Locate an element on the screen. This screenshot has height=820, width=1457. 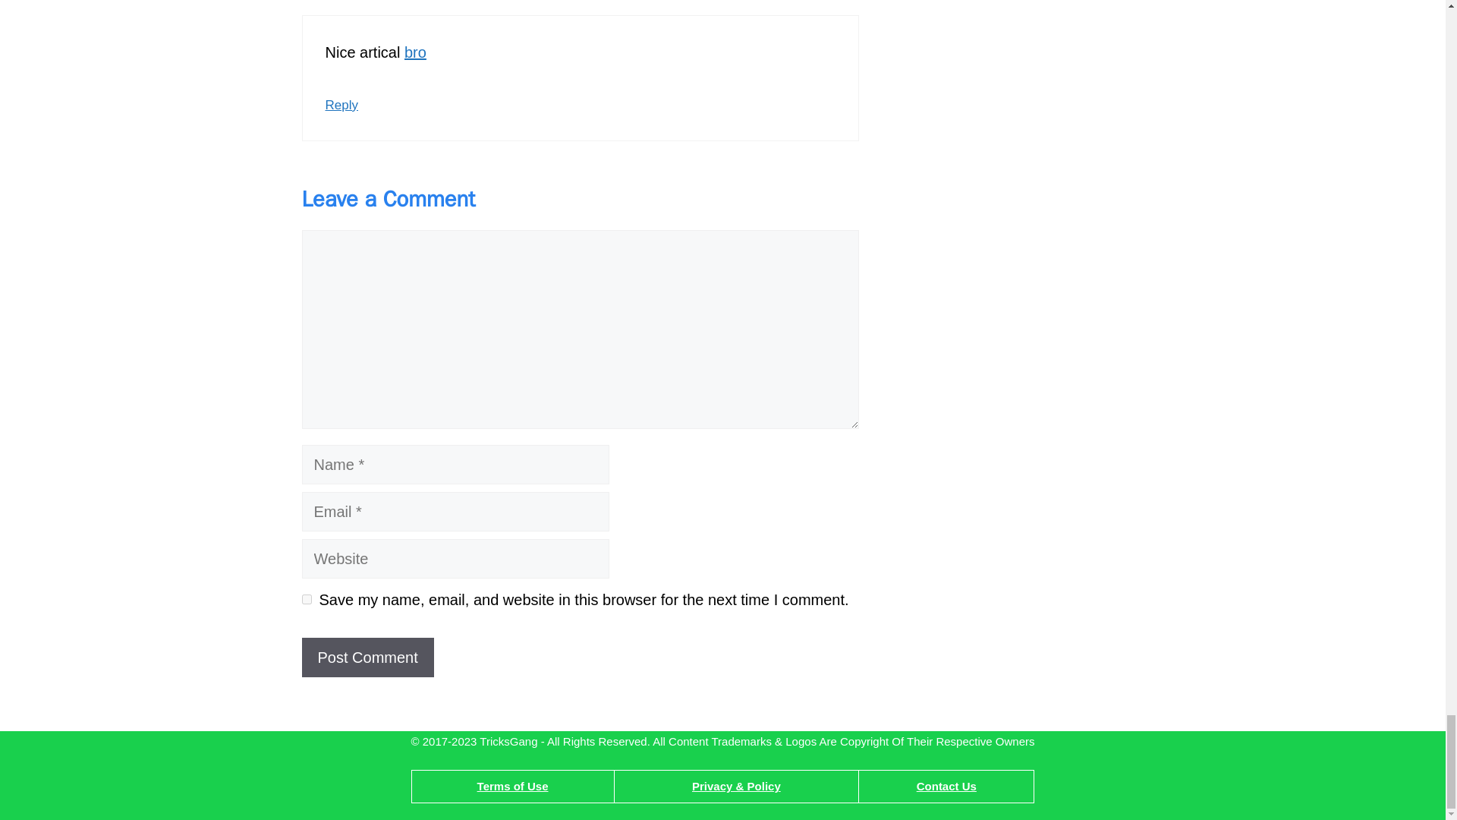
Post Comment is located at coordinates (367, 658).